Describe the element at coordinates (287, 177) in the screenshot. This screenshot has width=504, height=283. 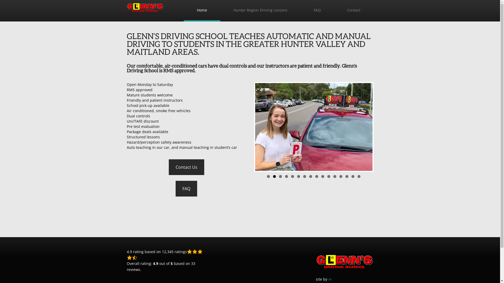
I see `4` at that location.